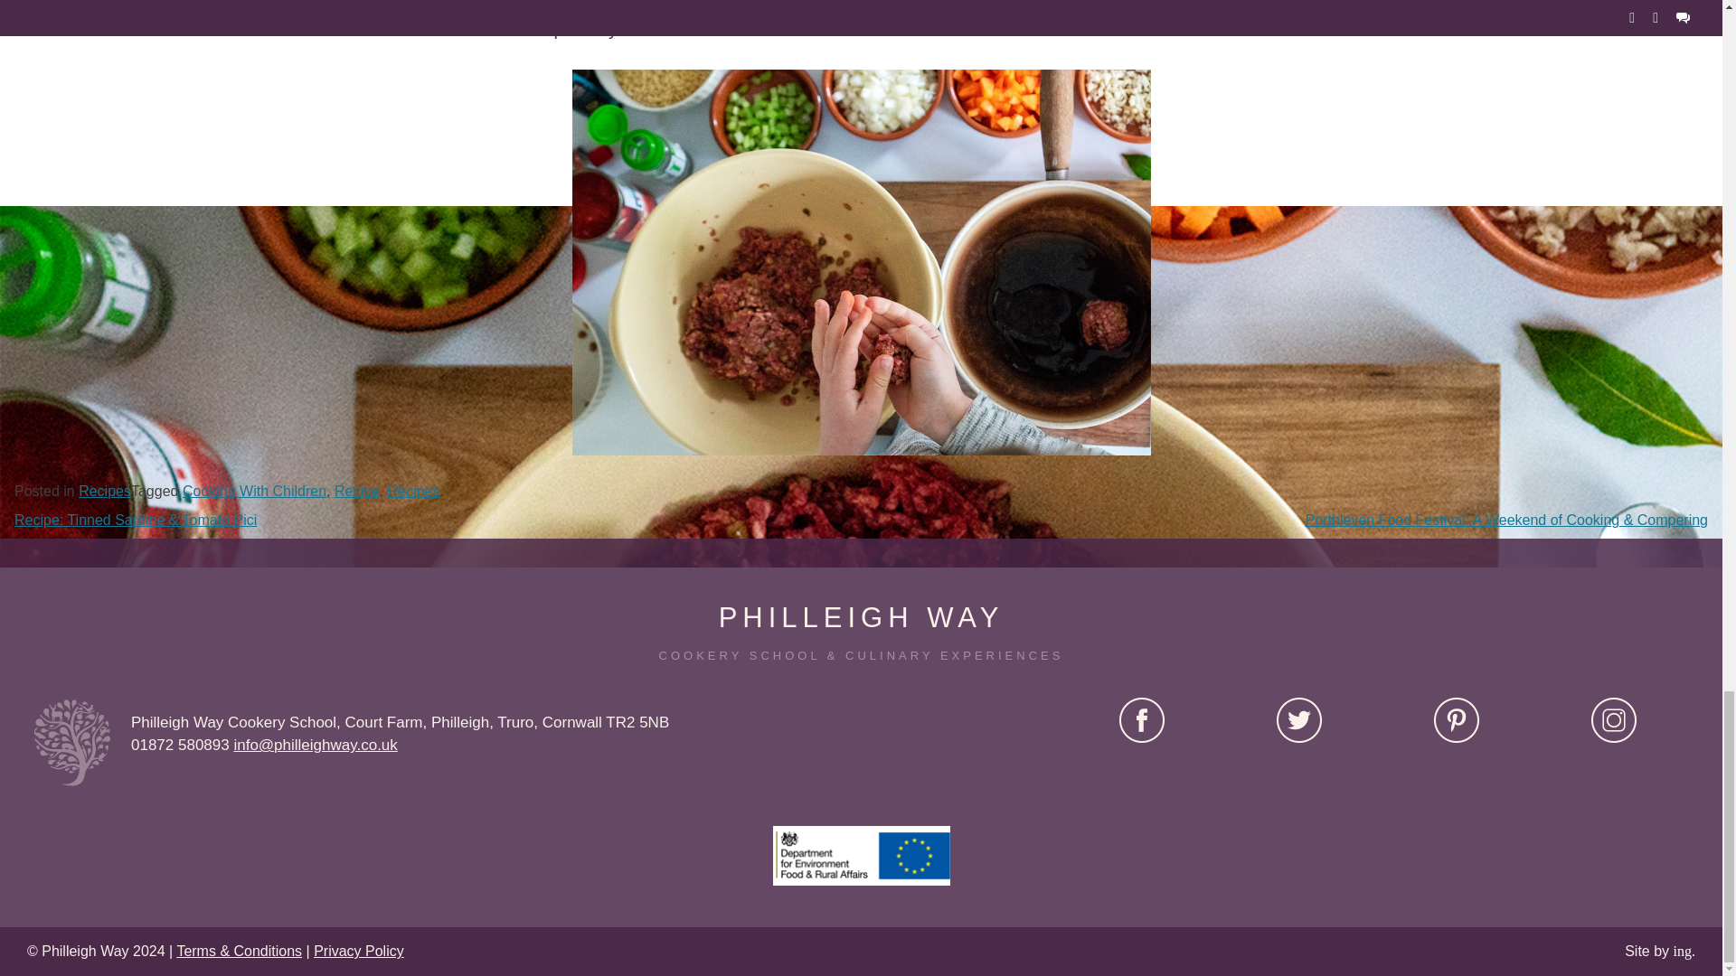 Image resolution: width=1736 pixels, height=976 pixels. Describe the element at coordinates (1456, 719) in the screenshot. I see `Pinterest` at that location.